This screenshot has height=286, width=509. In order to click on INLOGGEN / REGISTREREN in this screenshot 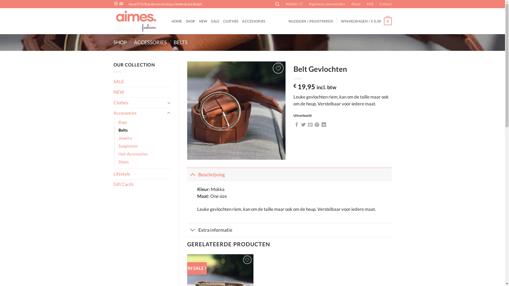, I will do `click(311, 21)`.